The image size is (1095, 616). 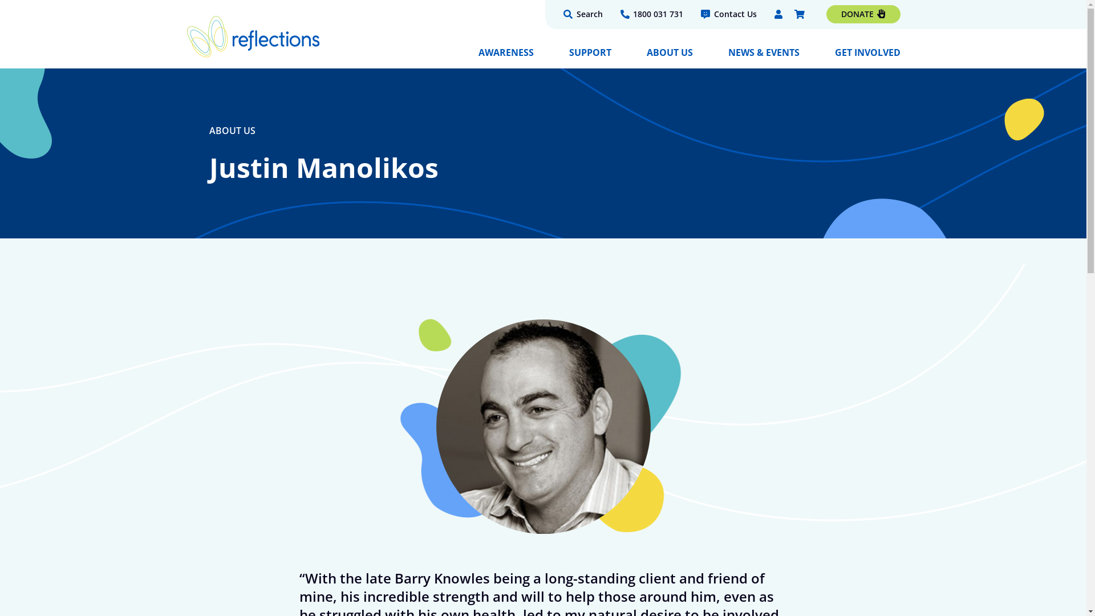 What do you see at coordinates (590, 57) in the screenshot?
I see `SUPPORT` at bounding box center [590, 57].